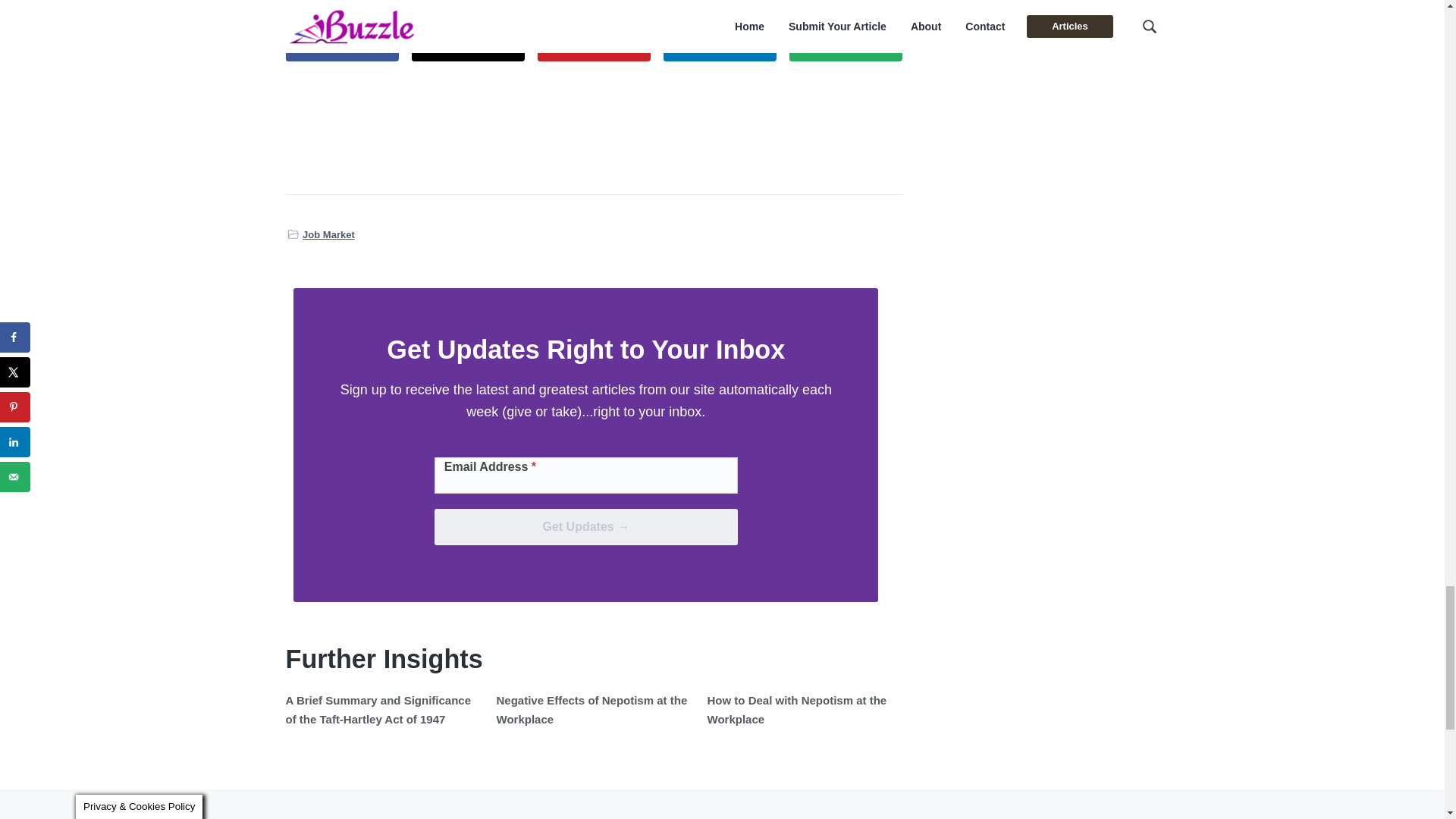  I want to click on Email, so click(846, 46).